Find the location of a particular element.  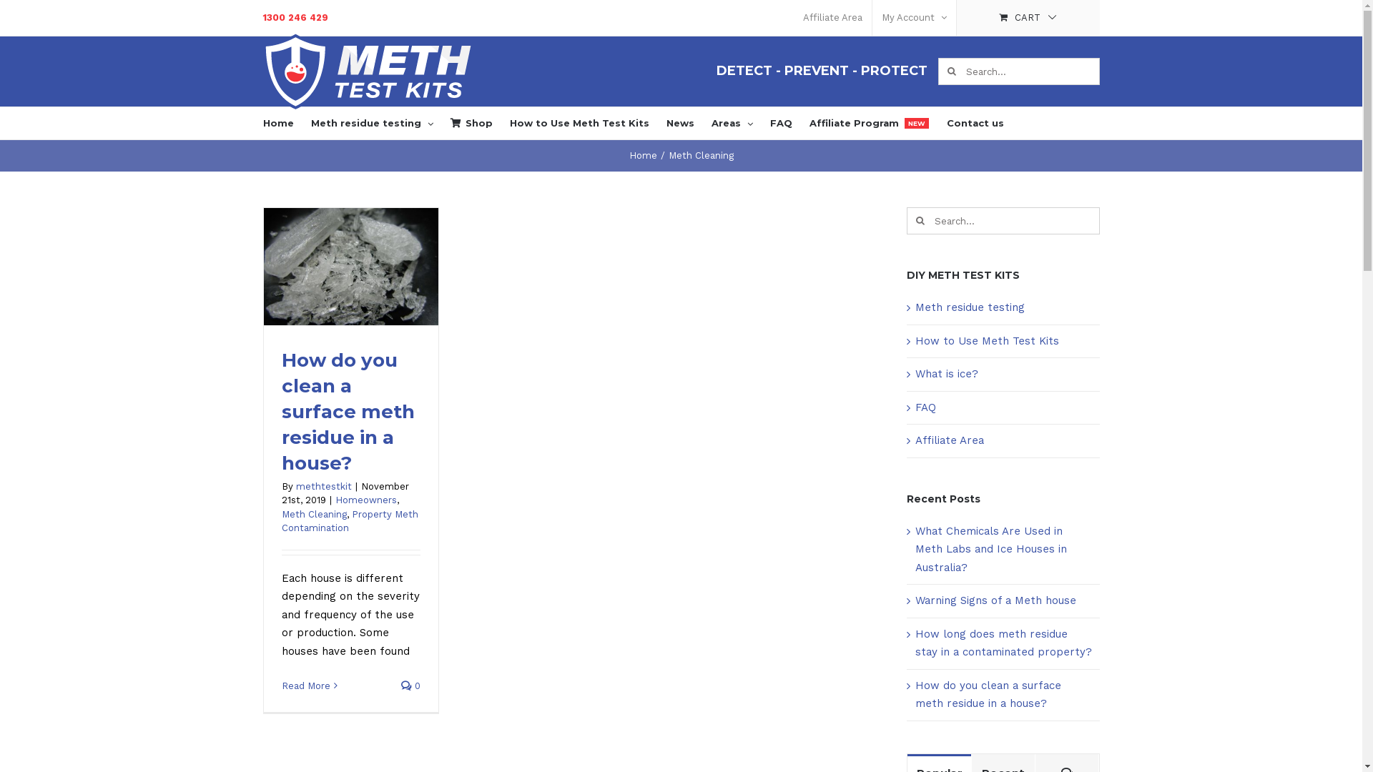

Read More is located at coordinates (306, 686).